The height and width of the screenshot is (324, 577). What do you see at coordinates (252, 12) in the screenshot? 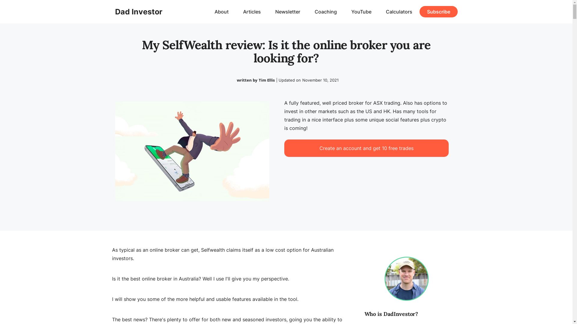
I see `Articles` at bounding box center [252, 12].